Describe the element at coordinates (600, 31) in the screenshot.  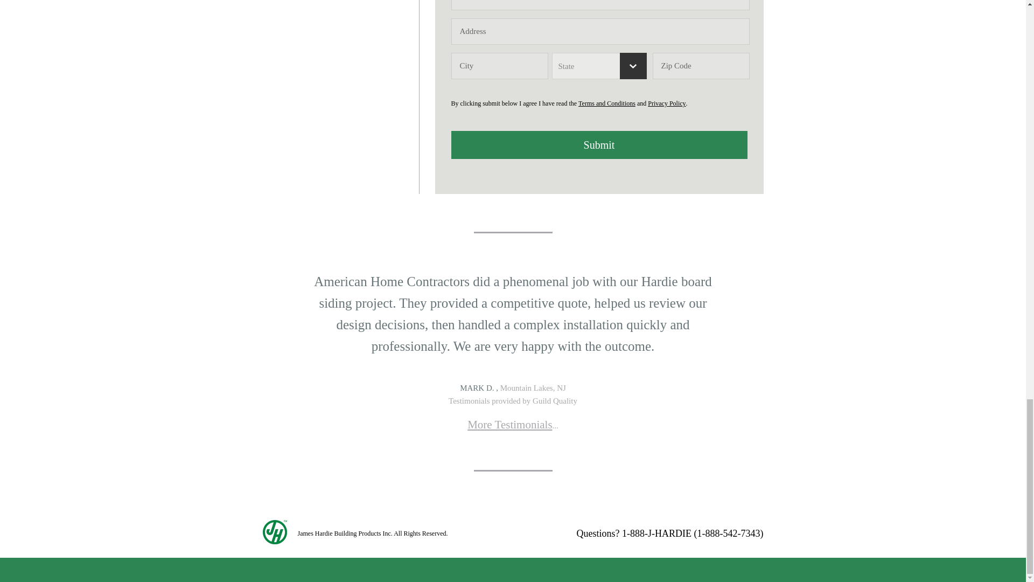
I see `Address` at that location.